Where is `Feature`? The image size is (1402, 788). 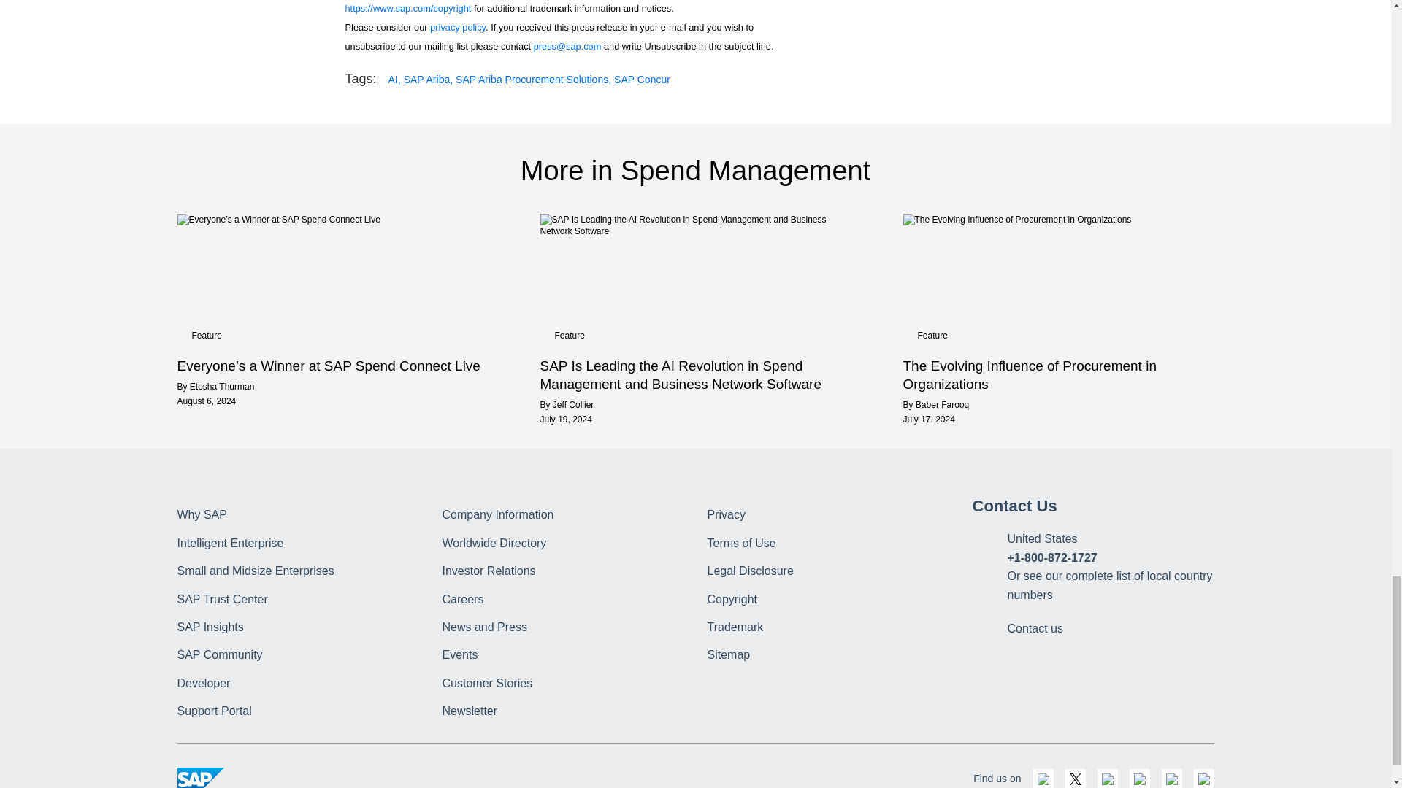 Feature is located at coordinates (206, 335).